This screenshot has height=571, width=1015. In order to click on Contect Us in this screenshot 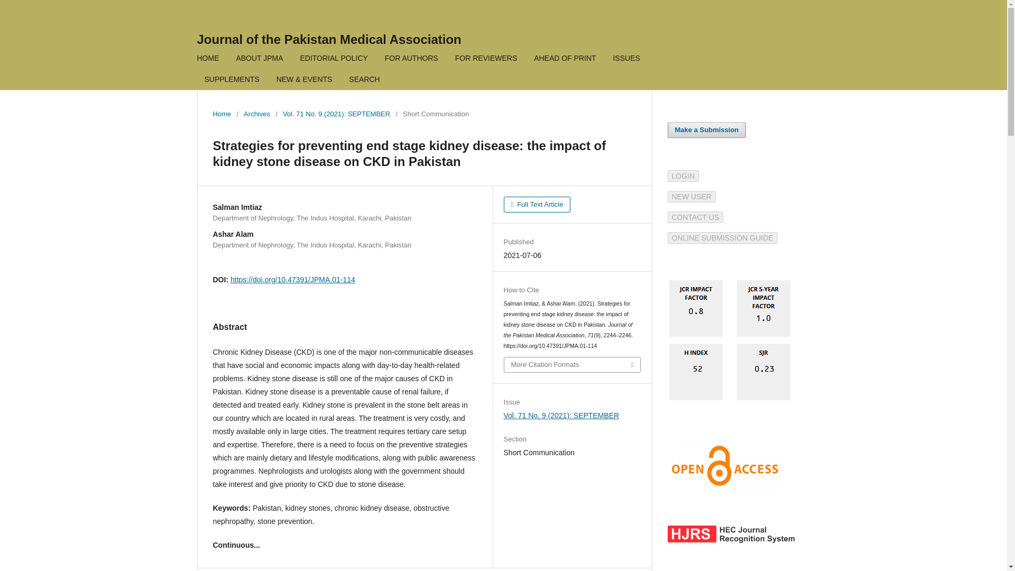, I will do `click(695, 217)`.